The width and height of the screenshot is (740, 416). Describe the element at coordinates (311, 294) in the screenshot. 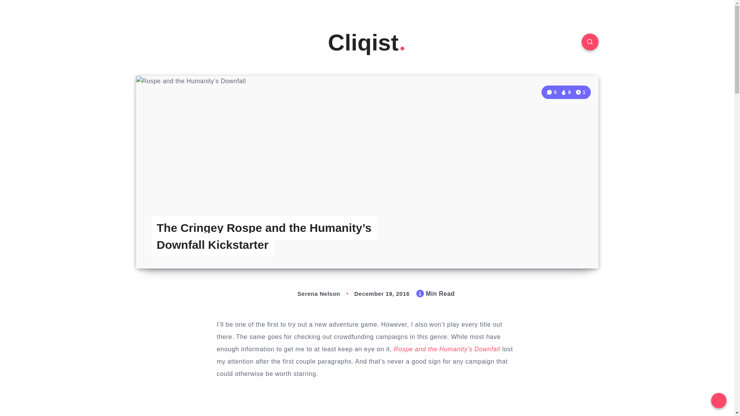

I see `Serena Nelson` at that location.